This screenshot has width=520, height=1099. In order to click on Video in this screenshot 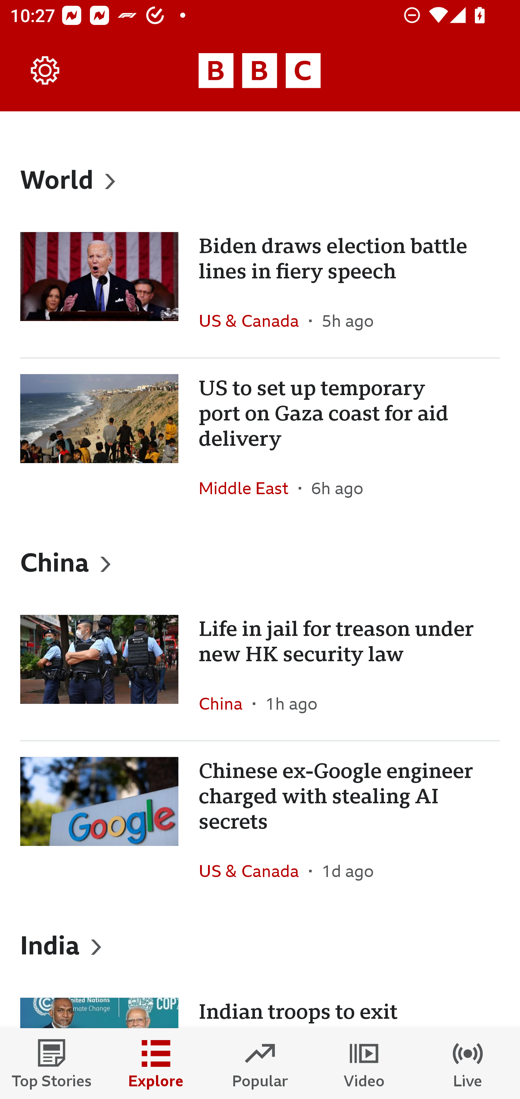, I will do `click(364, 1064)`.